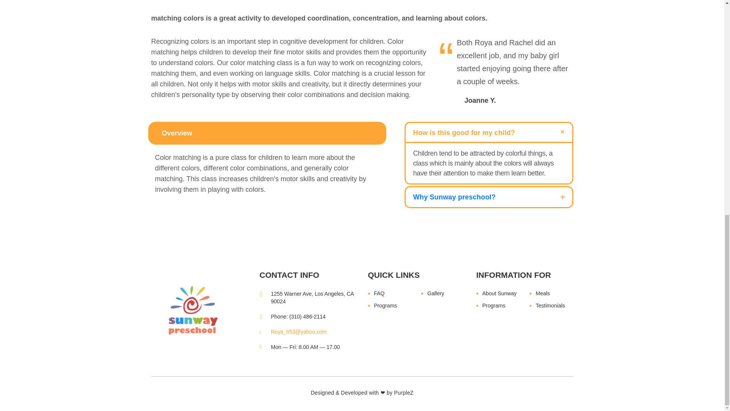  I want to click on FAQ, so click(392, 293).